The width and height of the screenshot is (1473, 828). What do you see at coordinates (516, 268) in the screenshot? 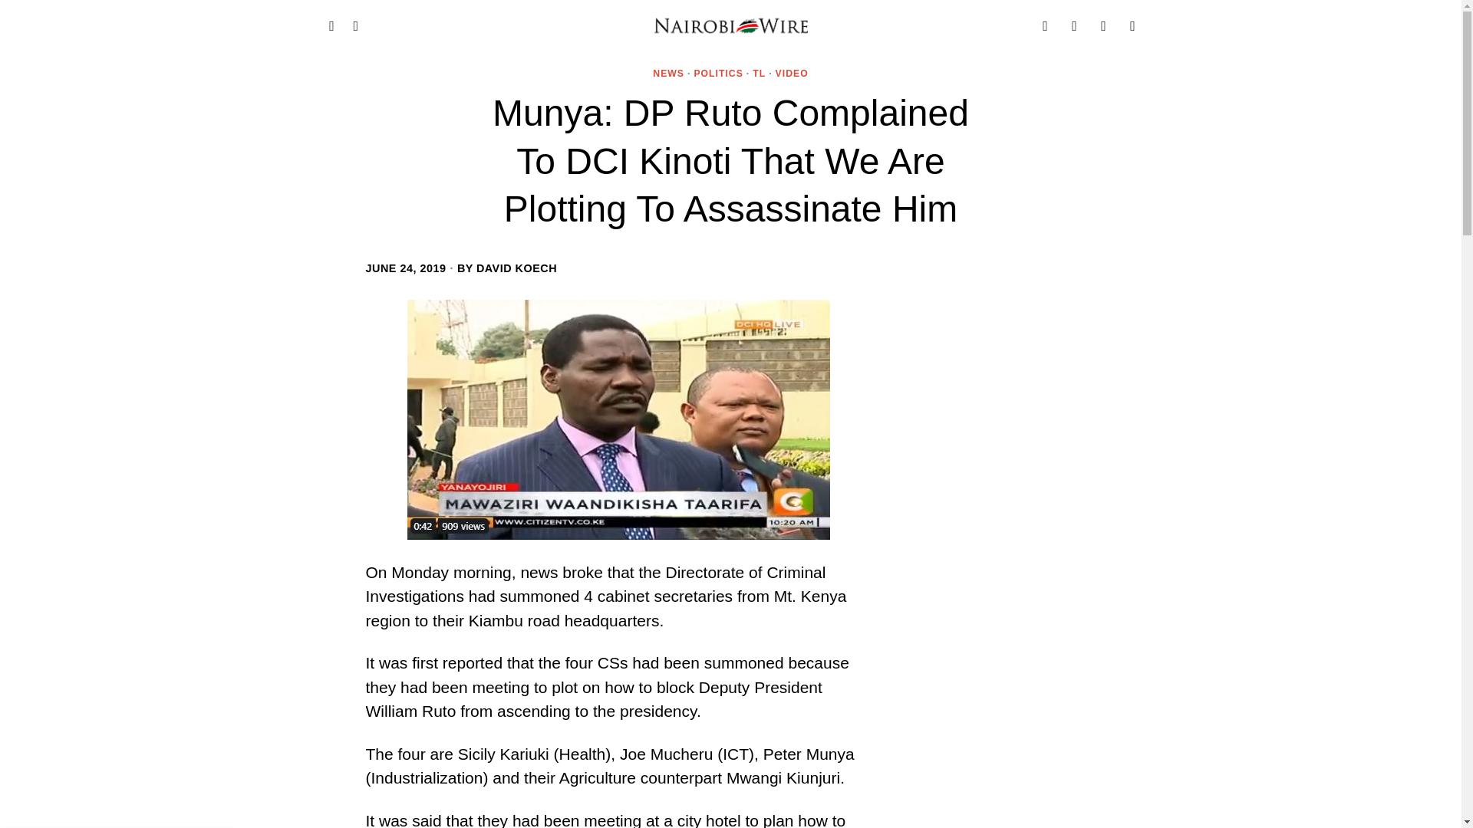
I see `DAVID KOECH` at bounding box center [516, 268].